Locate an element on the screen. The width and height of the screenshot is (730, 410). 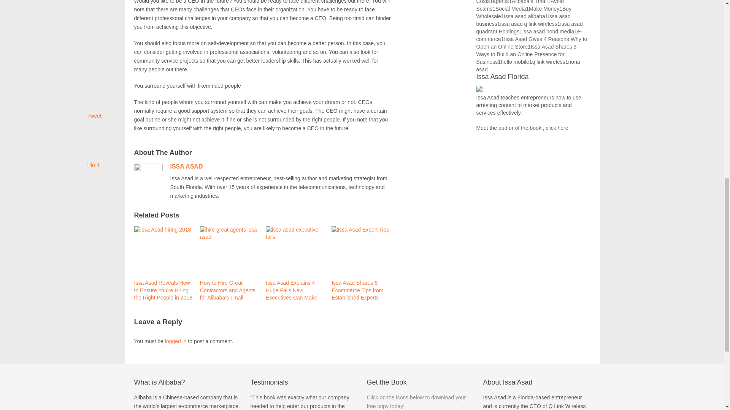
ISSA ASAD is located at coordinates (186, 166).